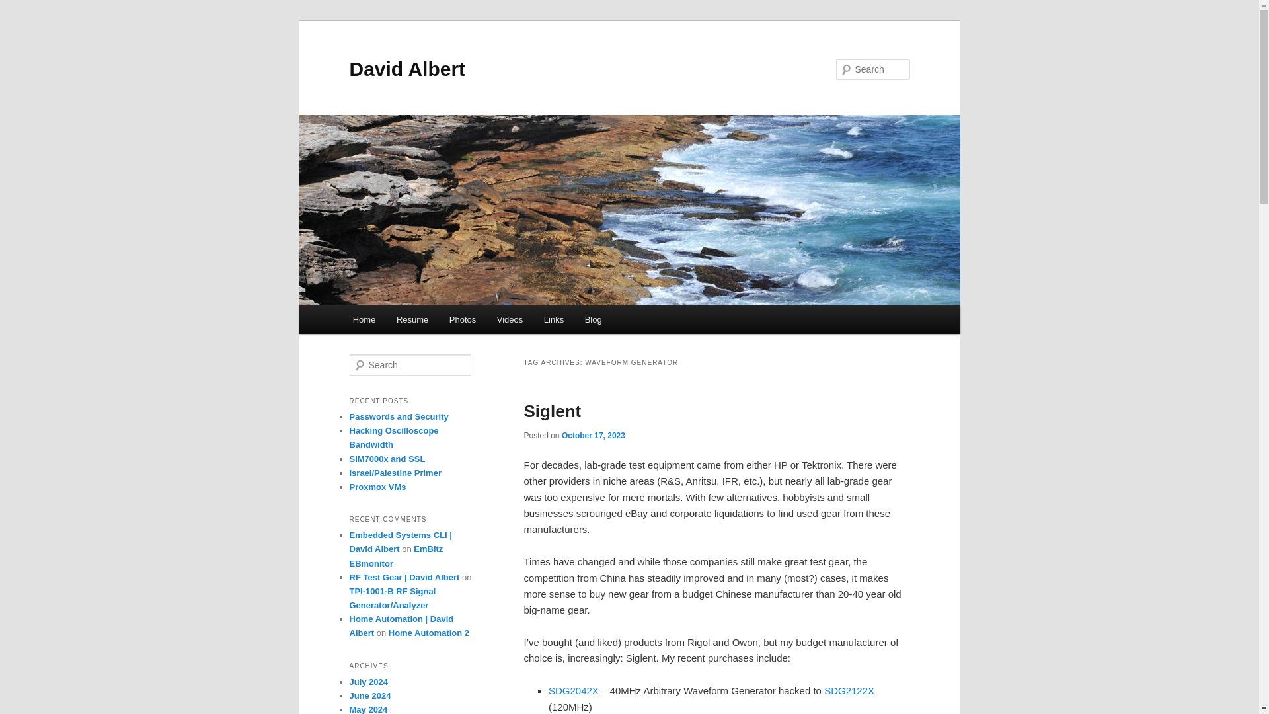  I want to click on David Albert, so click(407, 69).